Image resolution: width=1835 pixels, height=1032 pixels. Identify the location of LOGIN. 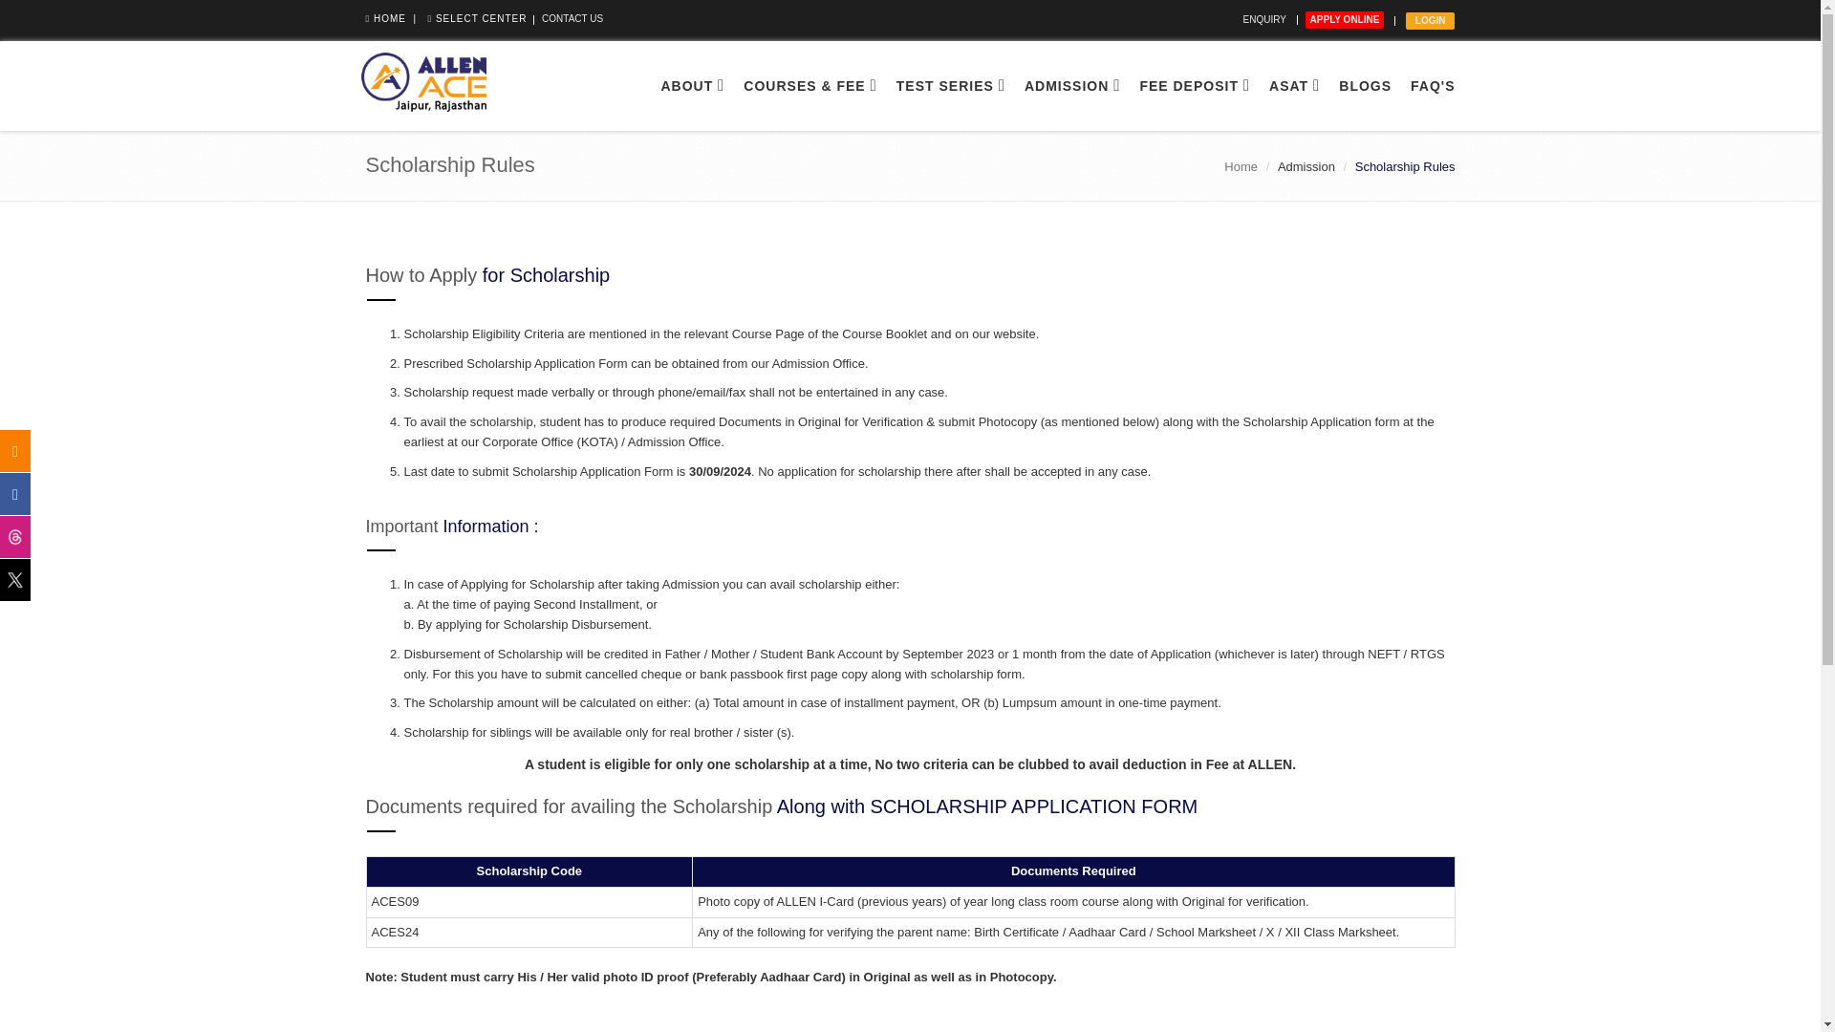
(1430, 21).